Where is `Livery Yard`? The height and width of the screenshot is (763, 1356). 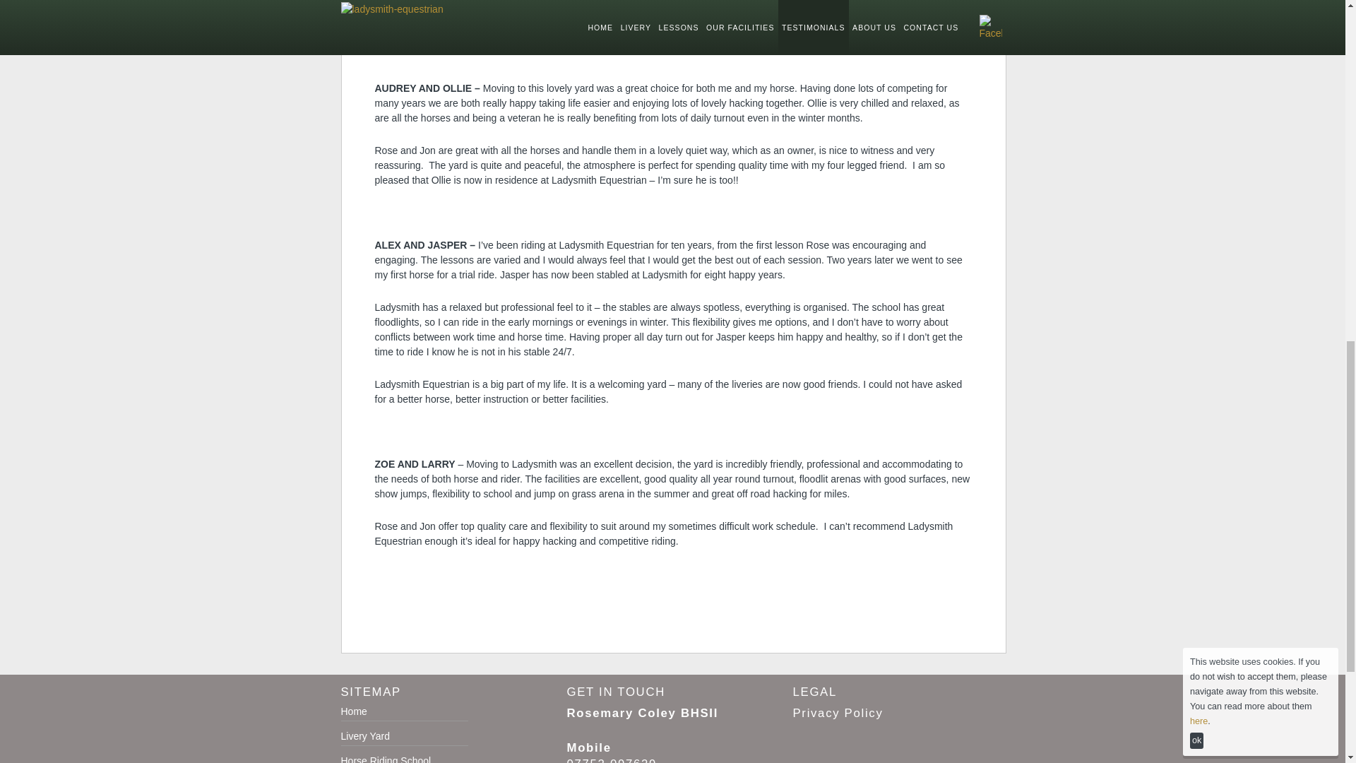
Livery Yard is located at coordinates (364, 735).